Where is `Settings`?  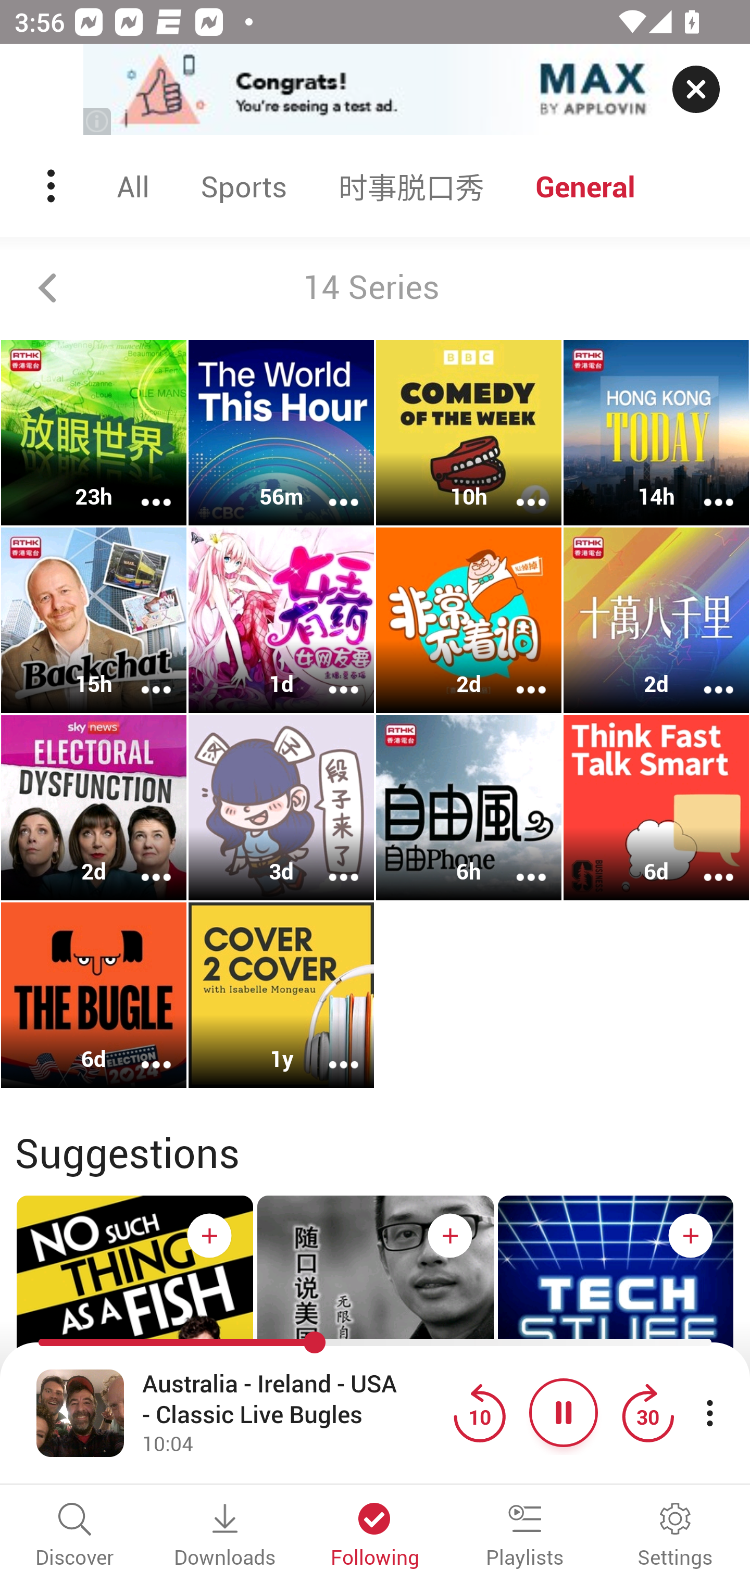 Settings is located at coordinates (675, 1536).